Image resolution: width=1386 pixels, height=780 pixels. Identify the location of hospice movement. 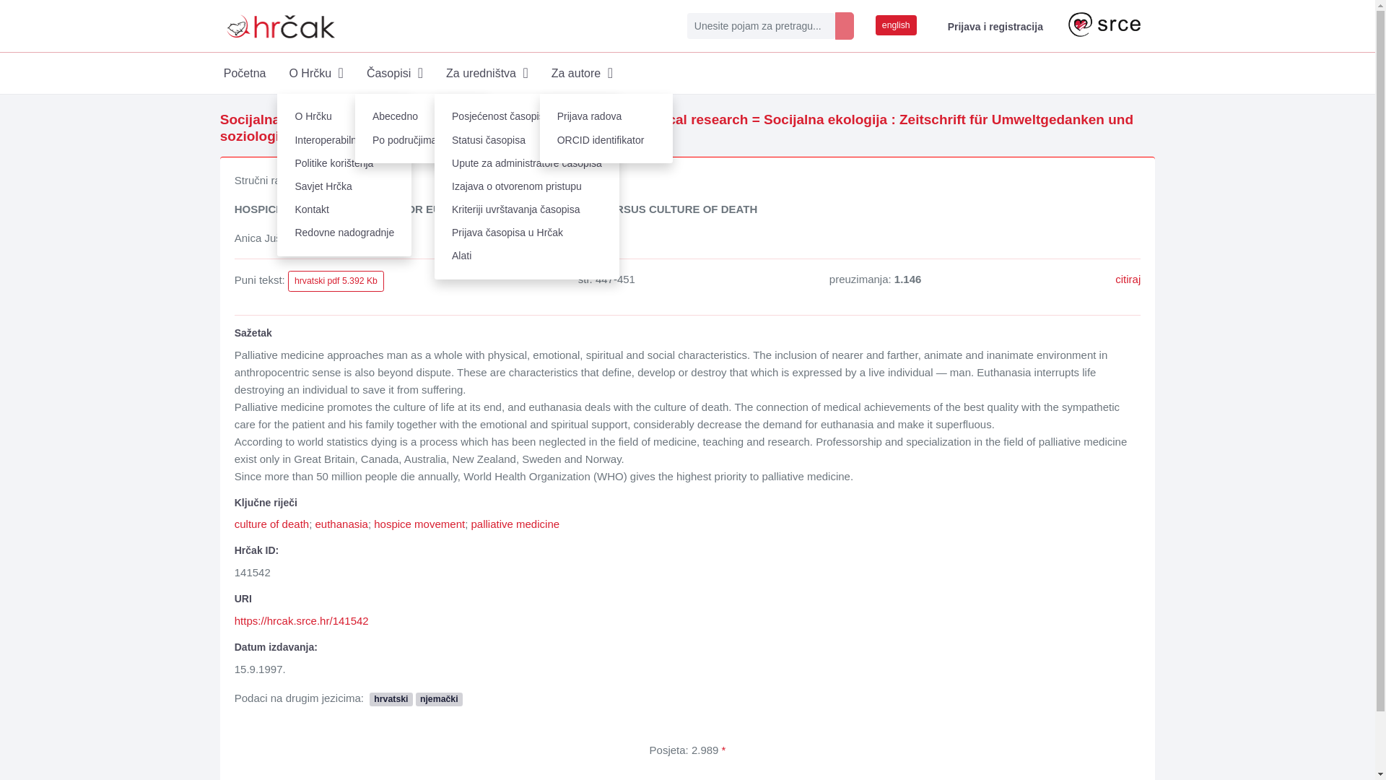
(419, 524).